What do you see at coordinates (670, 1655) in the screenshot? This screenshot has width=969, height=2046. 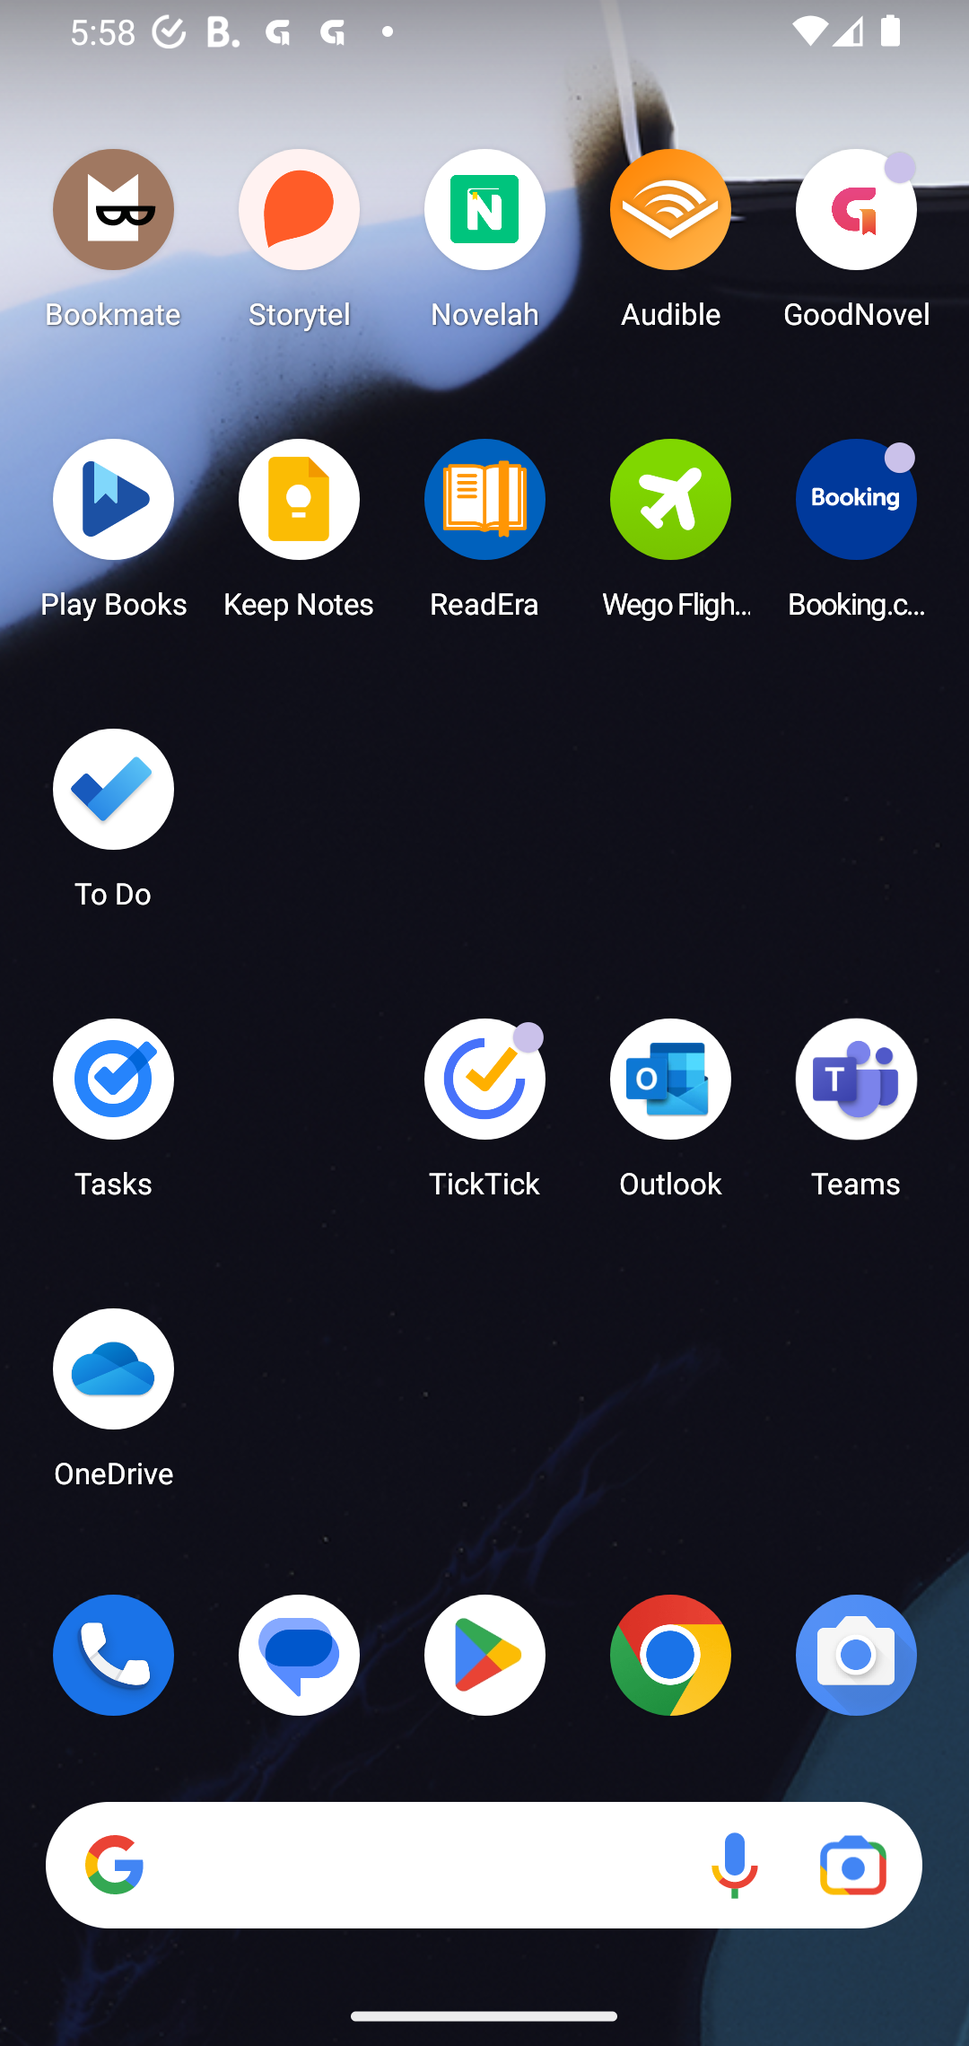 I see `Chrome` at bounding box center [670, 1655].